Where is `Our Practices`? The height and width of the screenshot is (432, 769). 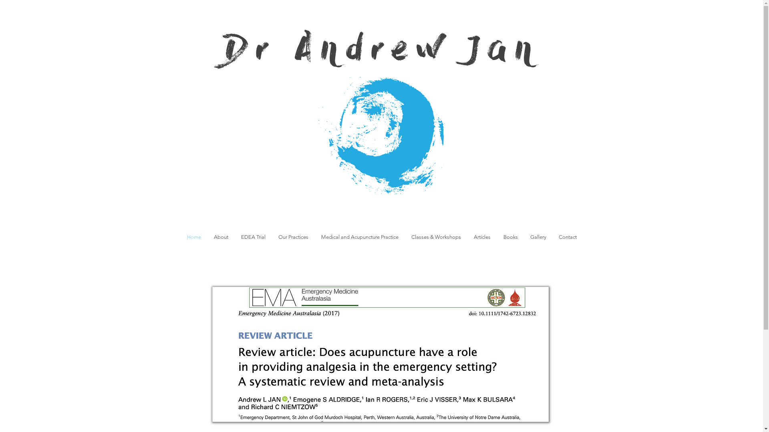 Our Practices is located at coordinates (293, 237).